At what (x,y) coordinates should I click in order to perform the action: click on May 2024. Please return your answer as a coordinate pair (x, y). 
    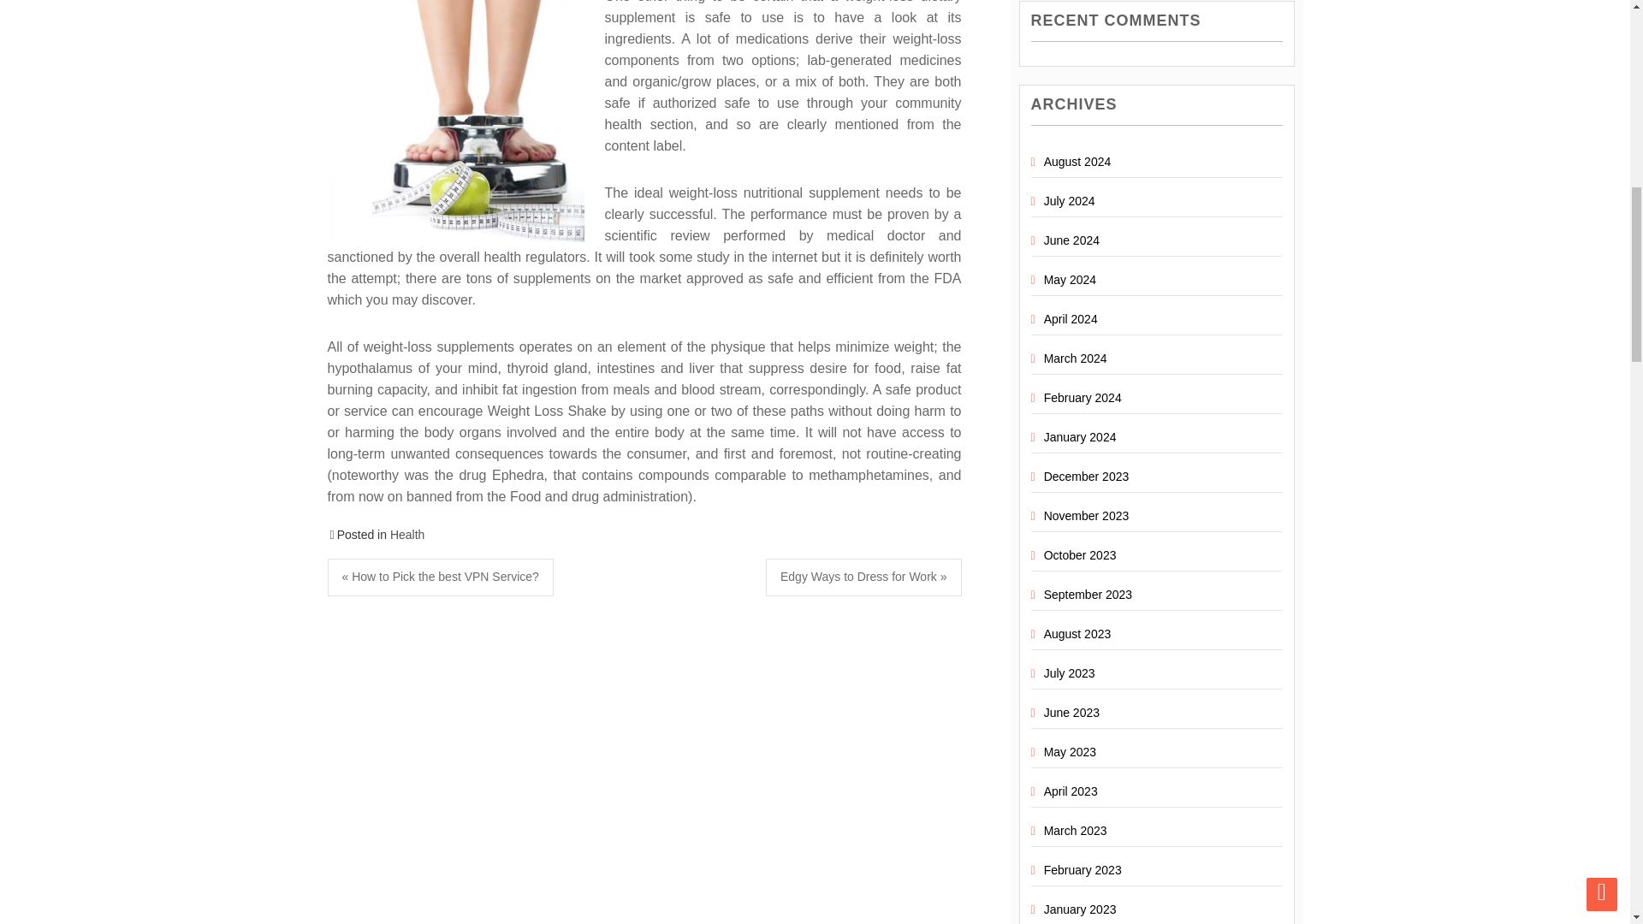
    Looking at the image, I should click on (1070, 279).